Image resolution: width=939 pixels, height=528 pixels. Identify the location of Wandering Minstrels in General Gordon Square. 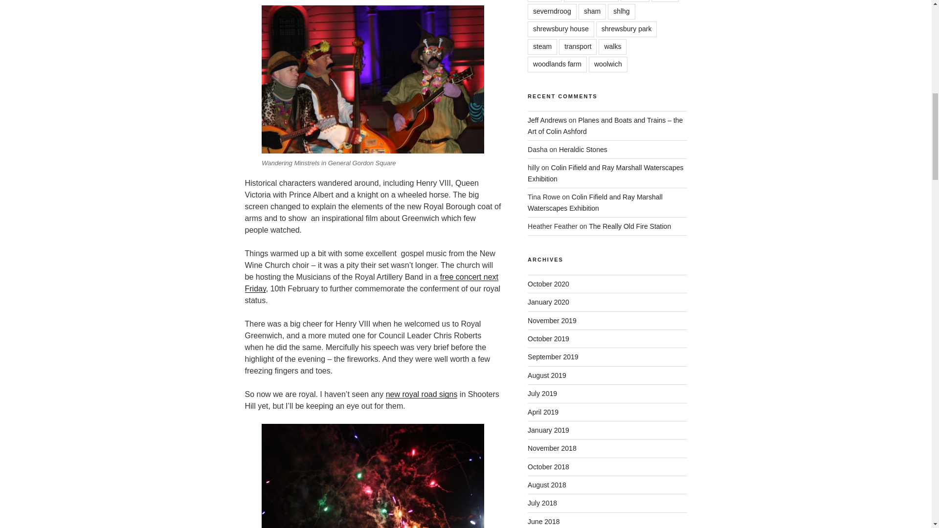
(373, 79).